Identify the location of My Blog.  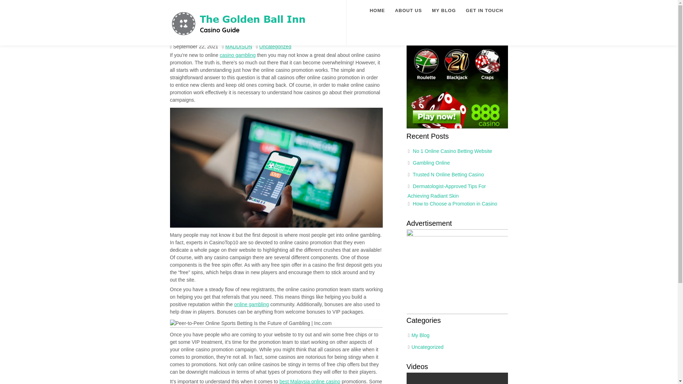
(420, 335).